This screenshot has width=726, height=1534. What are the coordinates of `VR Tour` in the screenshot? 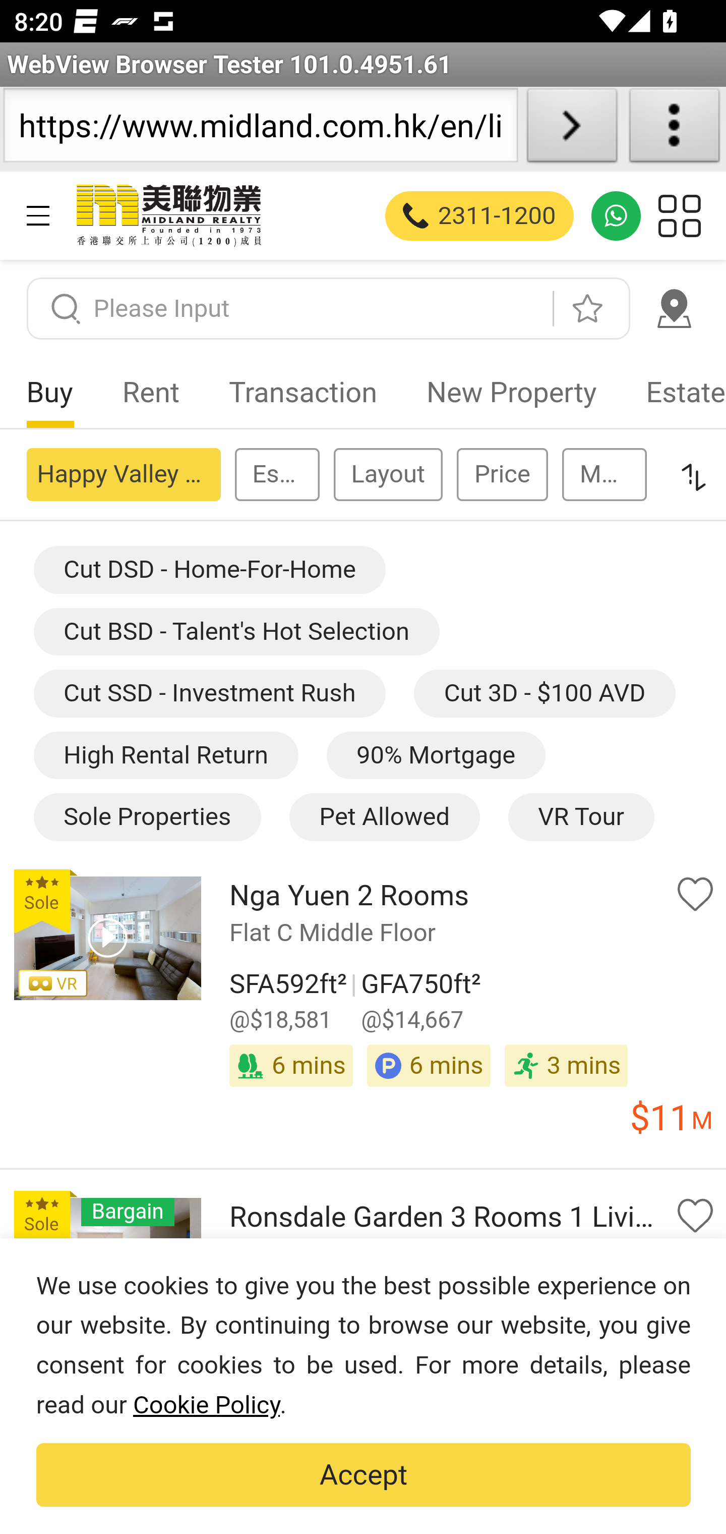 It's located at (580, 817).